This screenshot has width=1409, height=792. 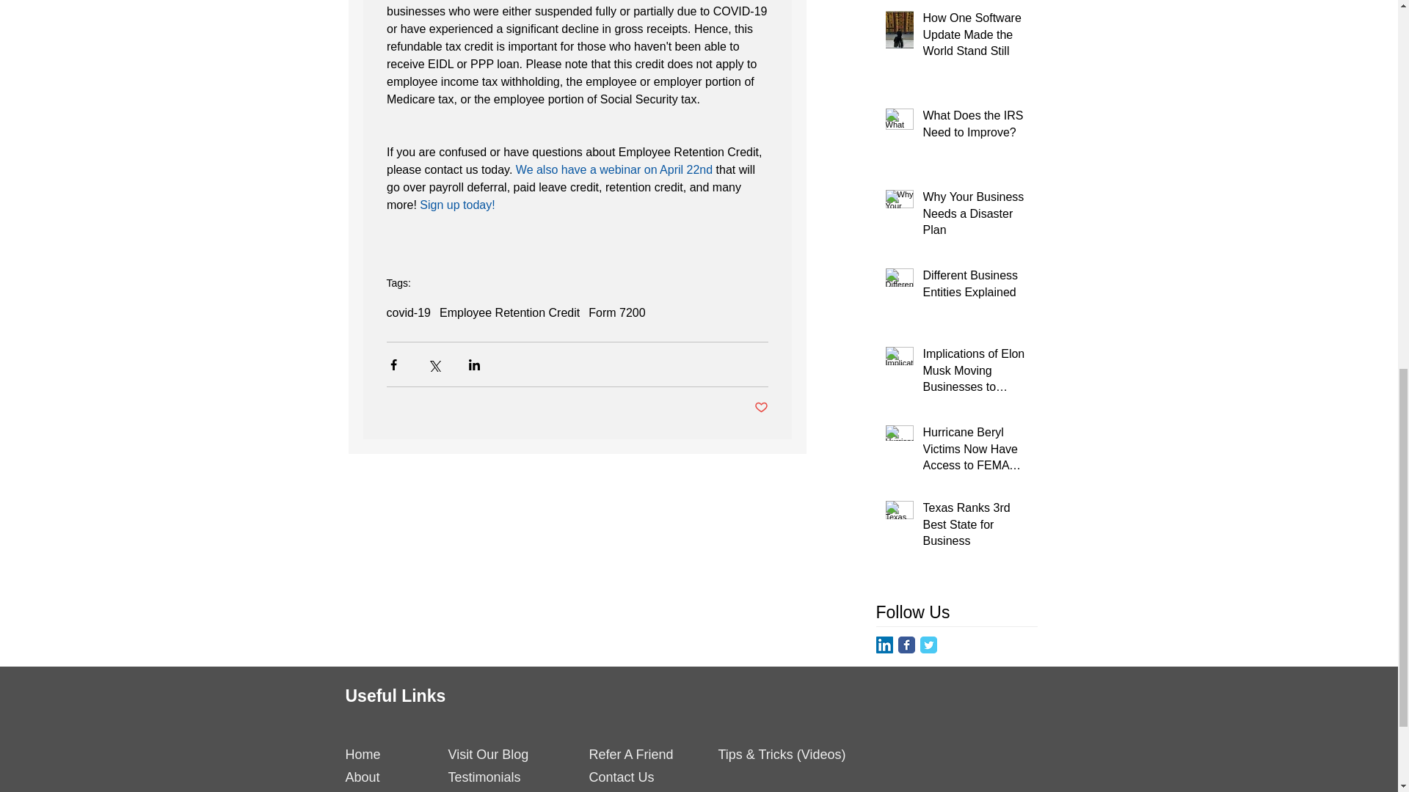 What do you see at coordinates (456, 205) in the screenshot?
I see `Sign up today!` at bounding box center [456, 205].